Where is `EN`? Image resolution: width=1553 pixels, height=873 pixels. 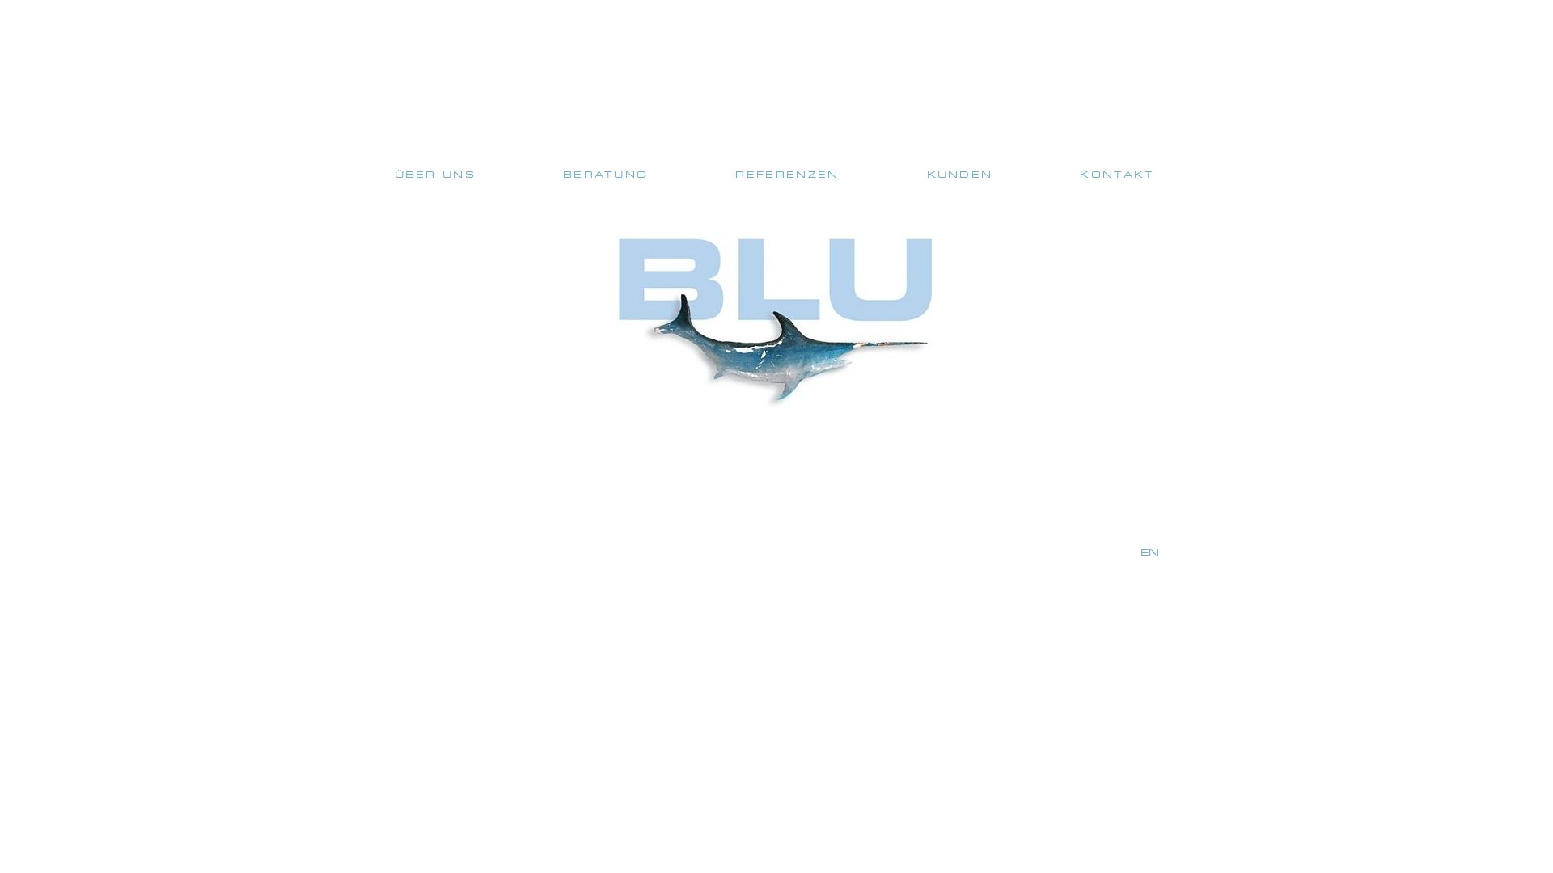
EN is located at coordinates (1150, 553).